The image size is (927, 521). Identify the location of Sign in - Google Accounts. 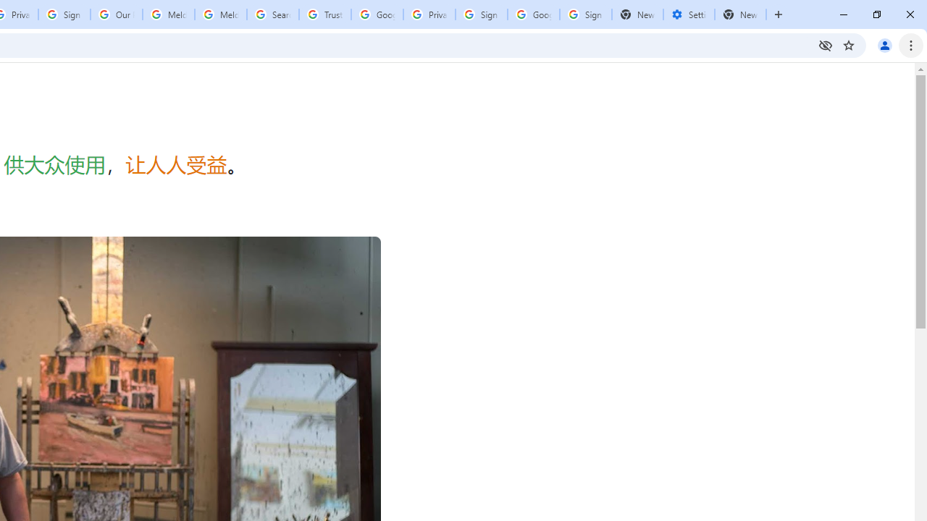
(64, 14).